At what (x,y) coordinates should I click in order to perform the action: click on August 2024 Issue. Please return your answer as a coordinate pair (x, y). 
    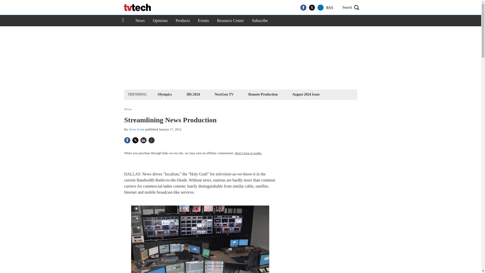
    Looking at the image, I should click on (306, 94).